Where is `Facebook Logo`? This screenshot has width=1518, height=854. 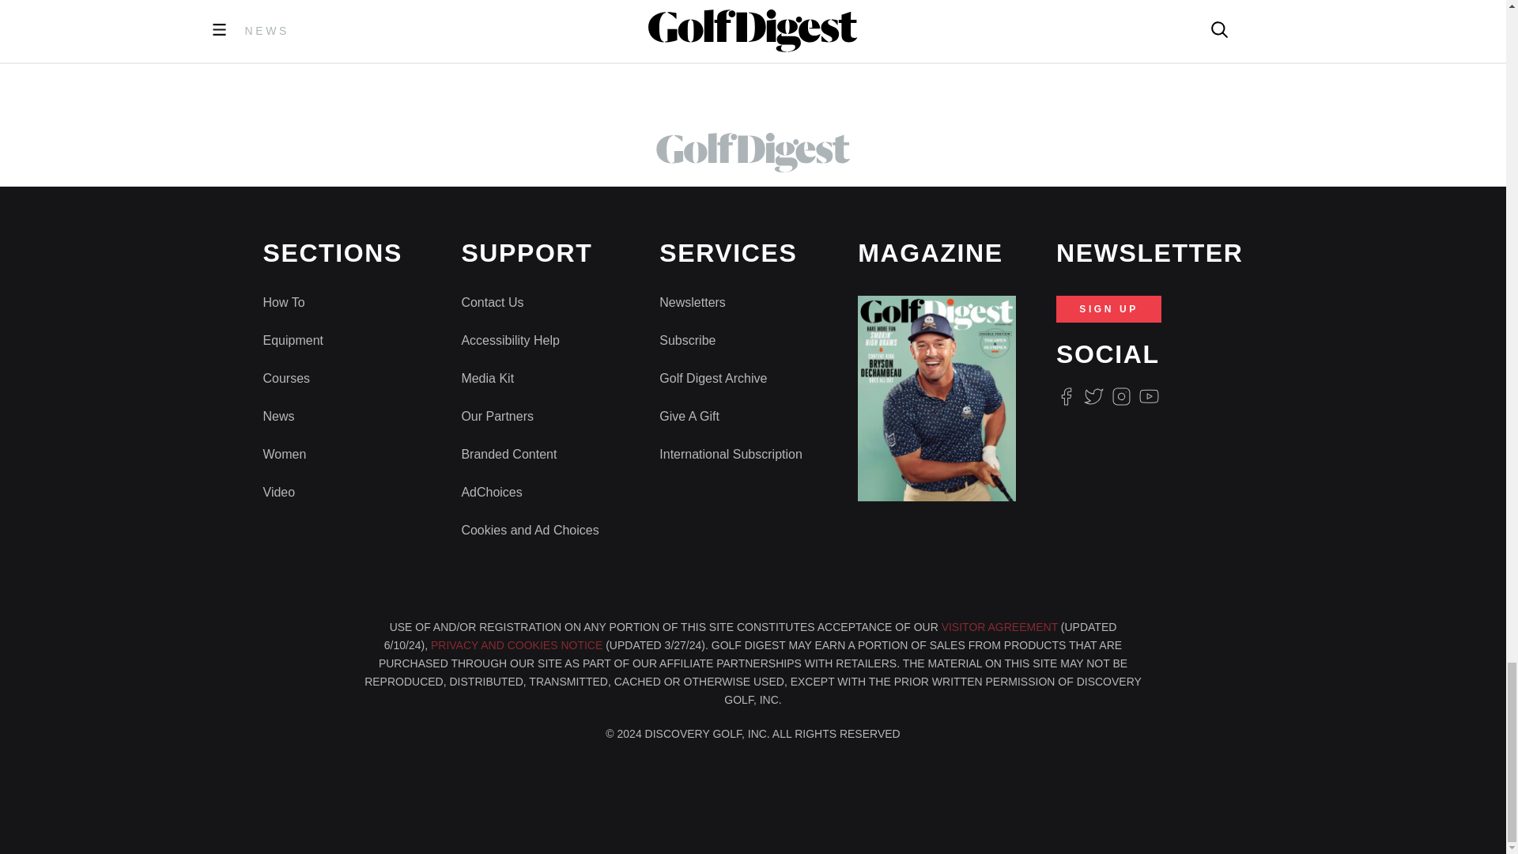
Facebook Logo is located at coordinates (1066, 397).